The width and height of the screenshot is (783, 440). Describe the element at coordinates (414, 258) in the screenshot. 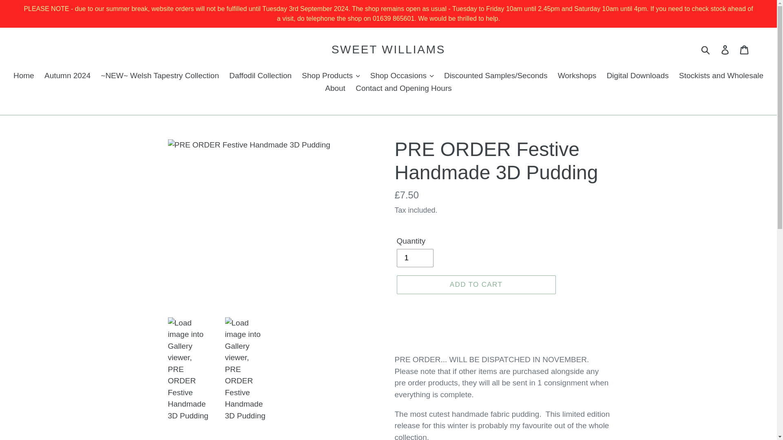

I see `1` at that location.